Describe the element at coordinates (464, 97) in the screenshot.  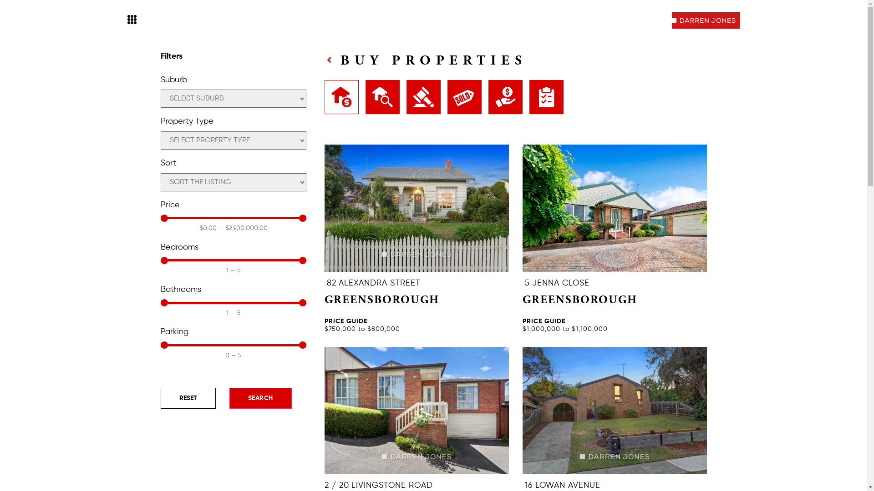
I see `Sold` at that location.